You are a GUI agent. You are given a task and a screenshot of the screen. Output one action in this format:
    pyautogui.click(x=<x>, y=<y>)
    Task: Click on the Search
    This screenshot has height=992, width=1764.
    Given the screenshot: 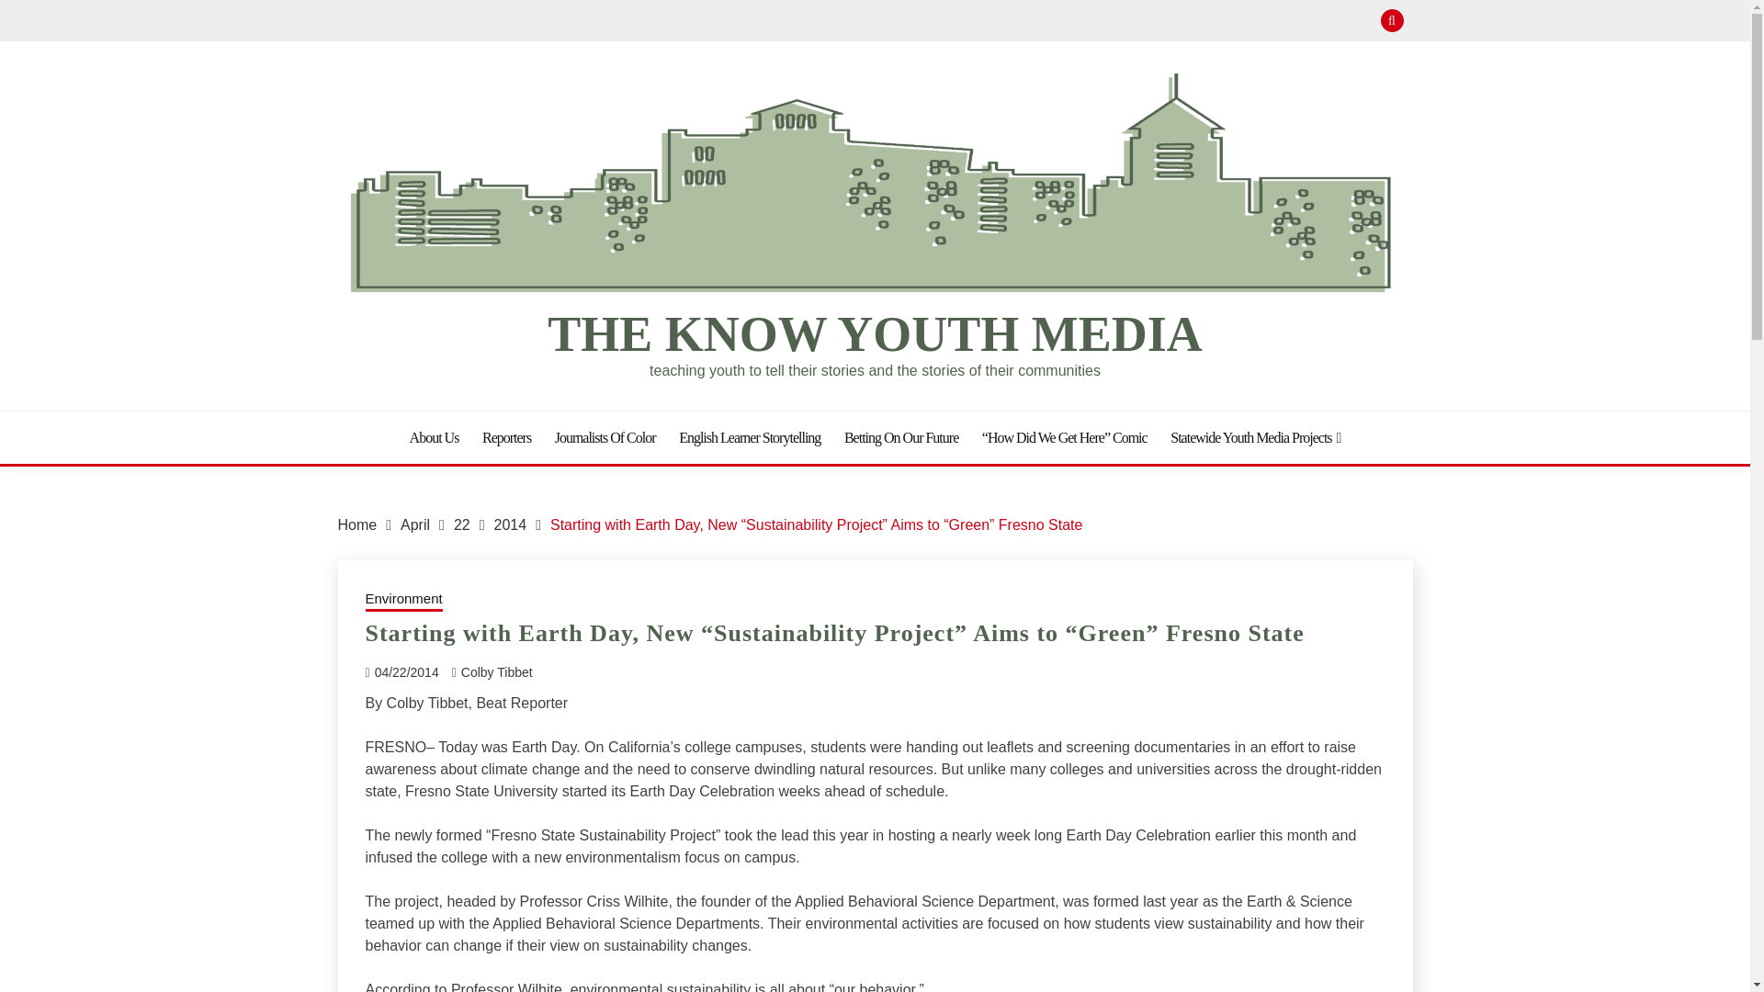 What is the action you would take?
    pyautogui.click(x=1009, y=22)
    